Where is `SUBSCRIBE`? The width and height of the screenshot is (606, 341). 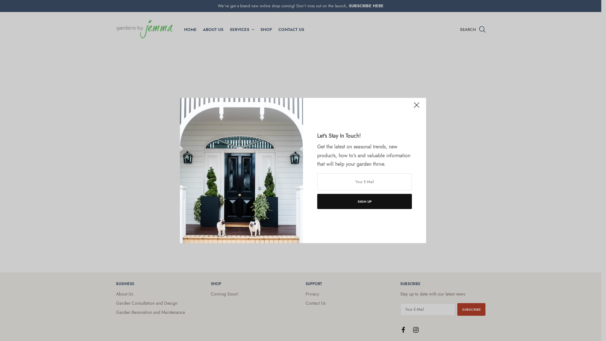
SUBSCRIBE is located at coordinates (471, 309).